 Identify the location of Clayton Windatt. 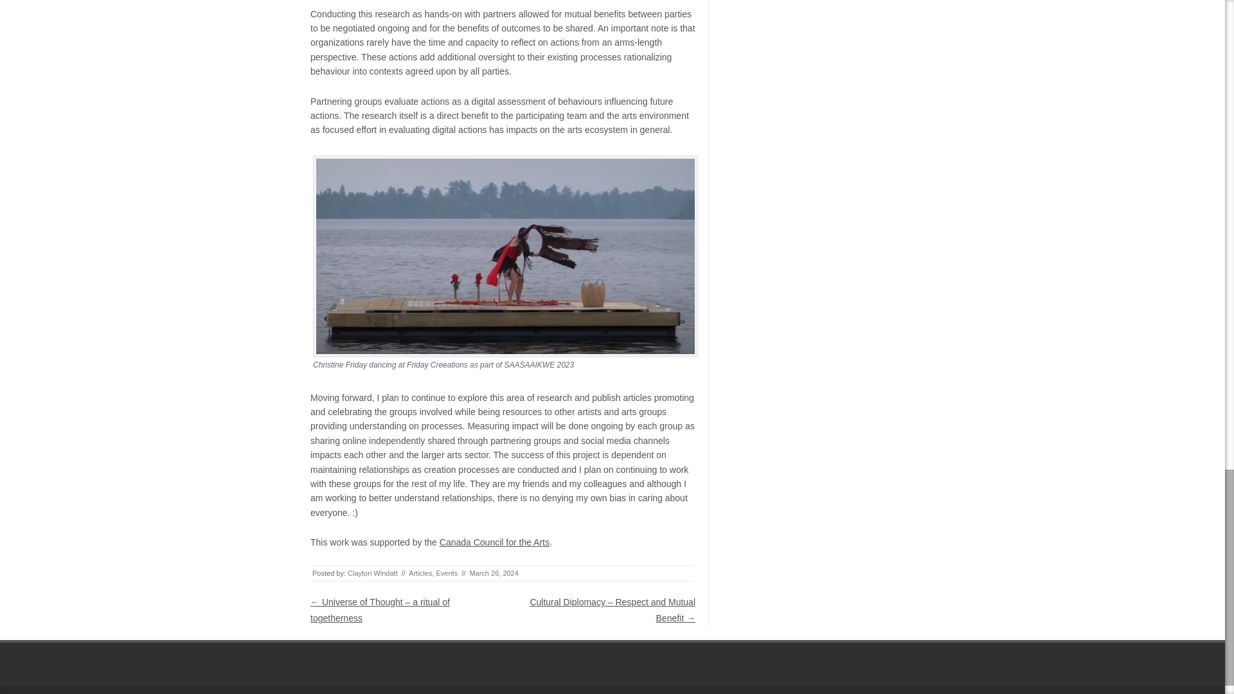
(373, 573).